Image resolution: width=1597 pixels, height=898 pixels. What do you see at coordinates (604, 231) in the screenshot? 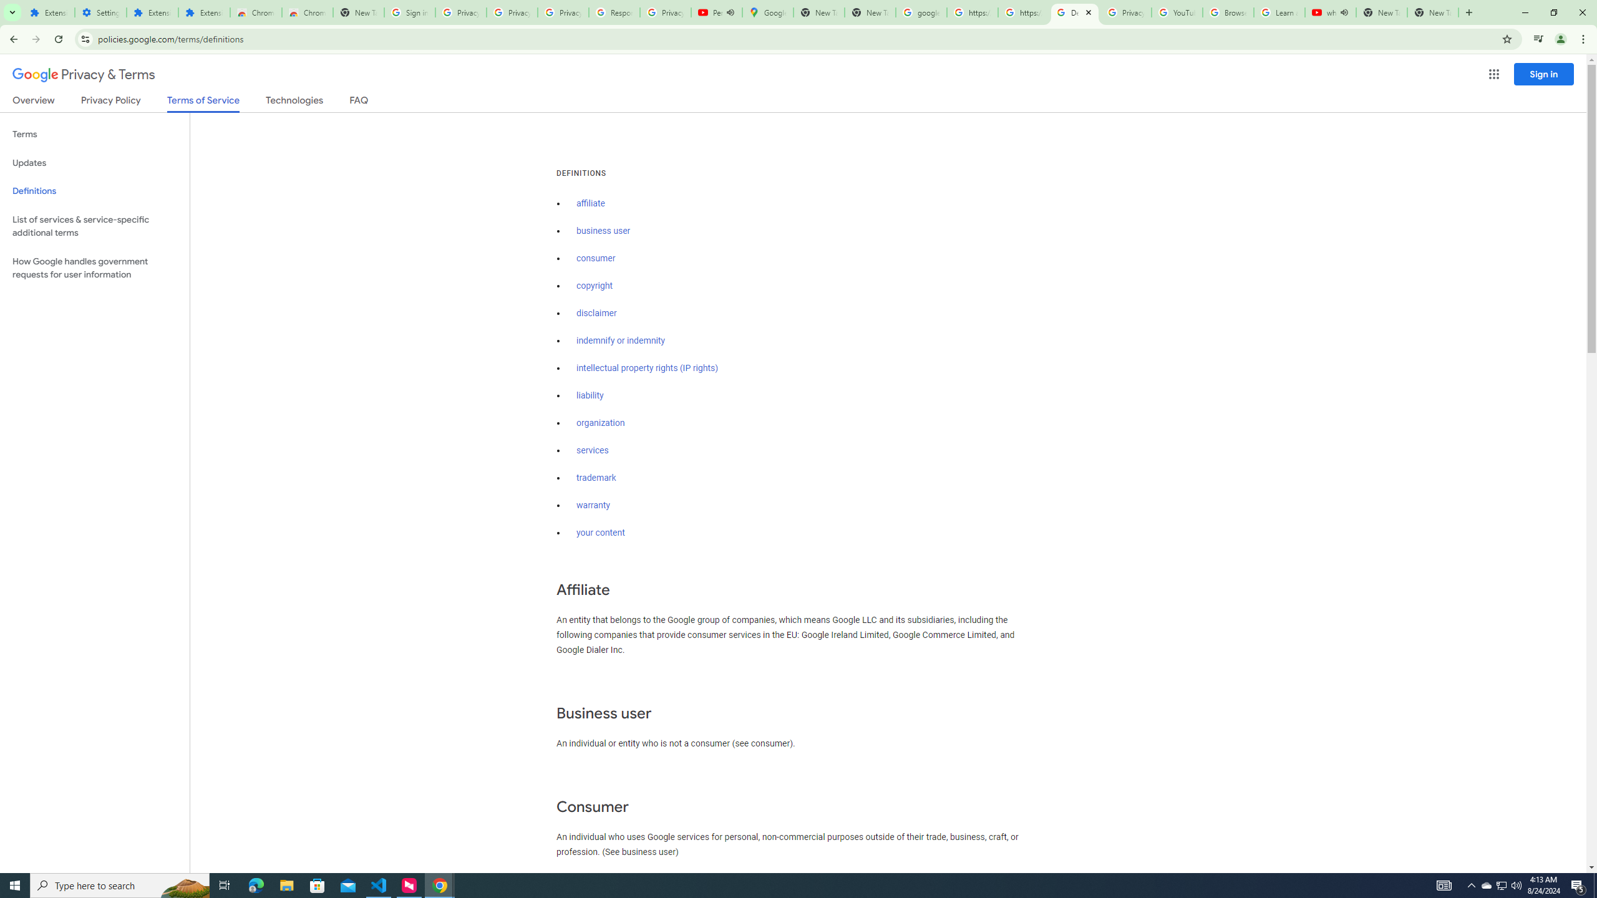
I see `business user` at bounding box center [604, 231].